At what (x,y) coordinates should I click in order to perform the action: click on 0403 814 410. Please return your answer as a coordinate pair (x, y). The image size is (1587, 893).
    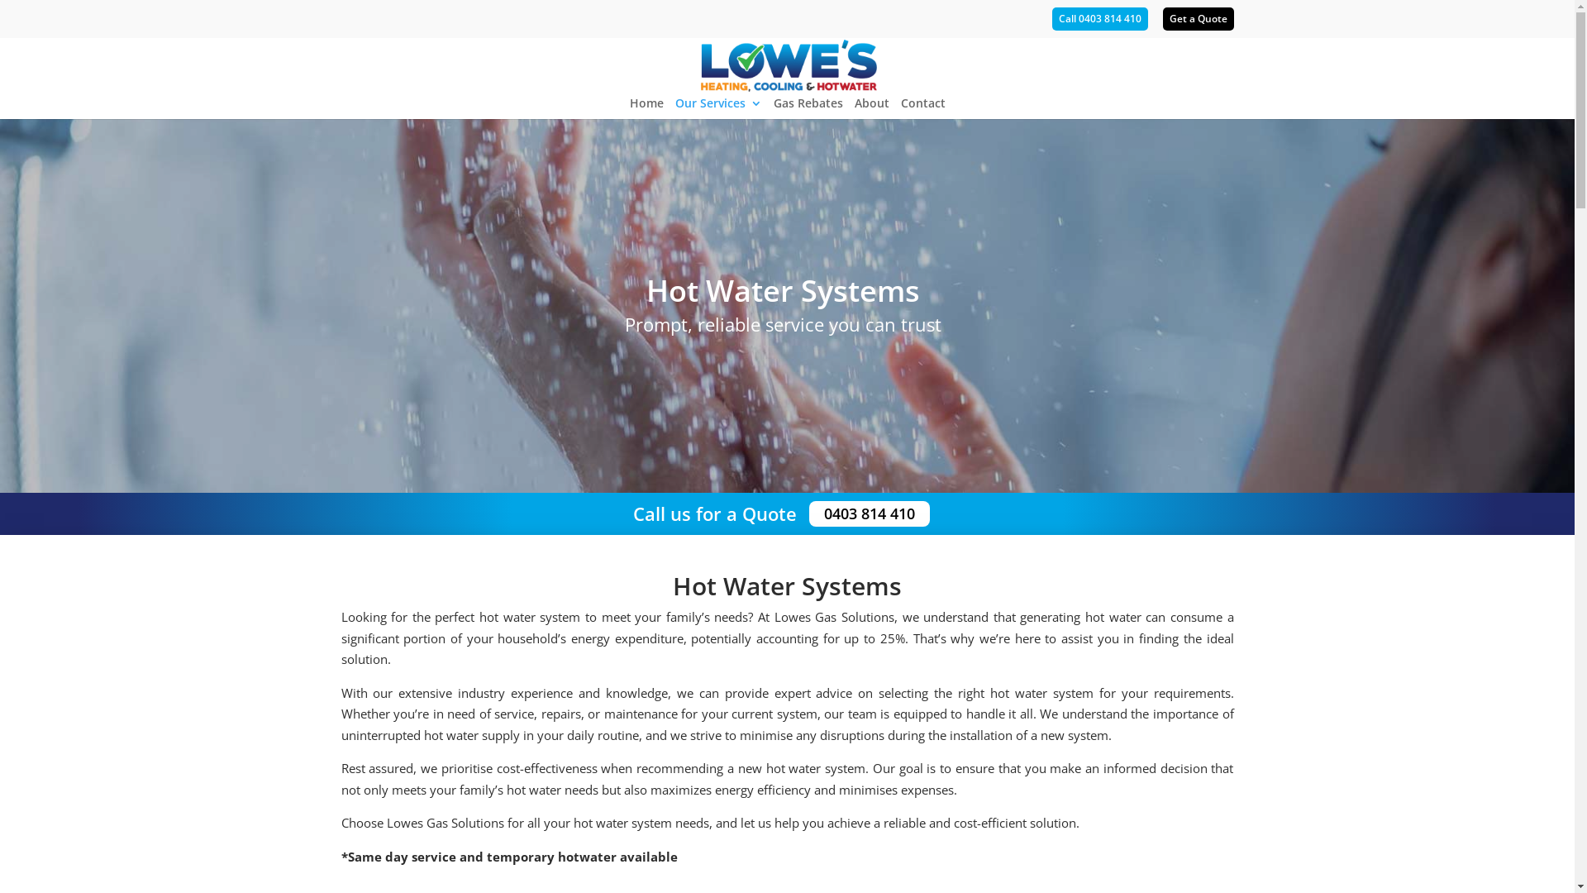
    Looking at the image, I should click on (869, 514).